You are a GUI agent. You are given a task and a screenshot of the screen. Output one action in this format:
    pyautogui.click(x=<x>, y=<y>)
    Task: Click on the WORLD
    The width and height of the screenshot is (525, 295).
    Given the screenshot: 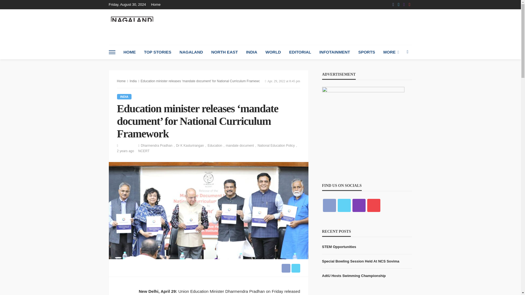 What is the action you would take?
    pyautogui.click(x=273, y=52)
    